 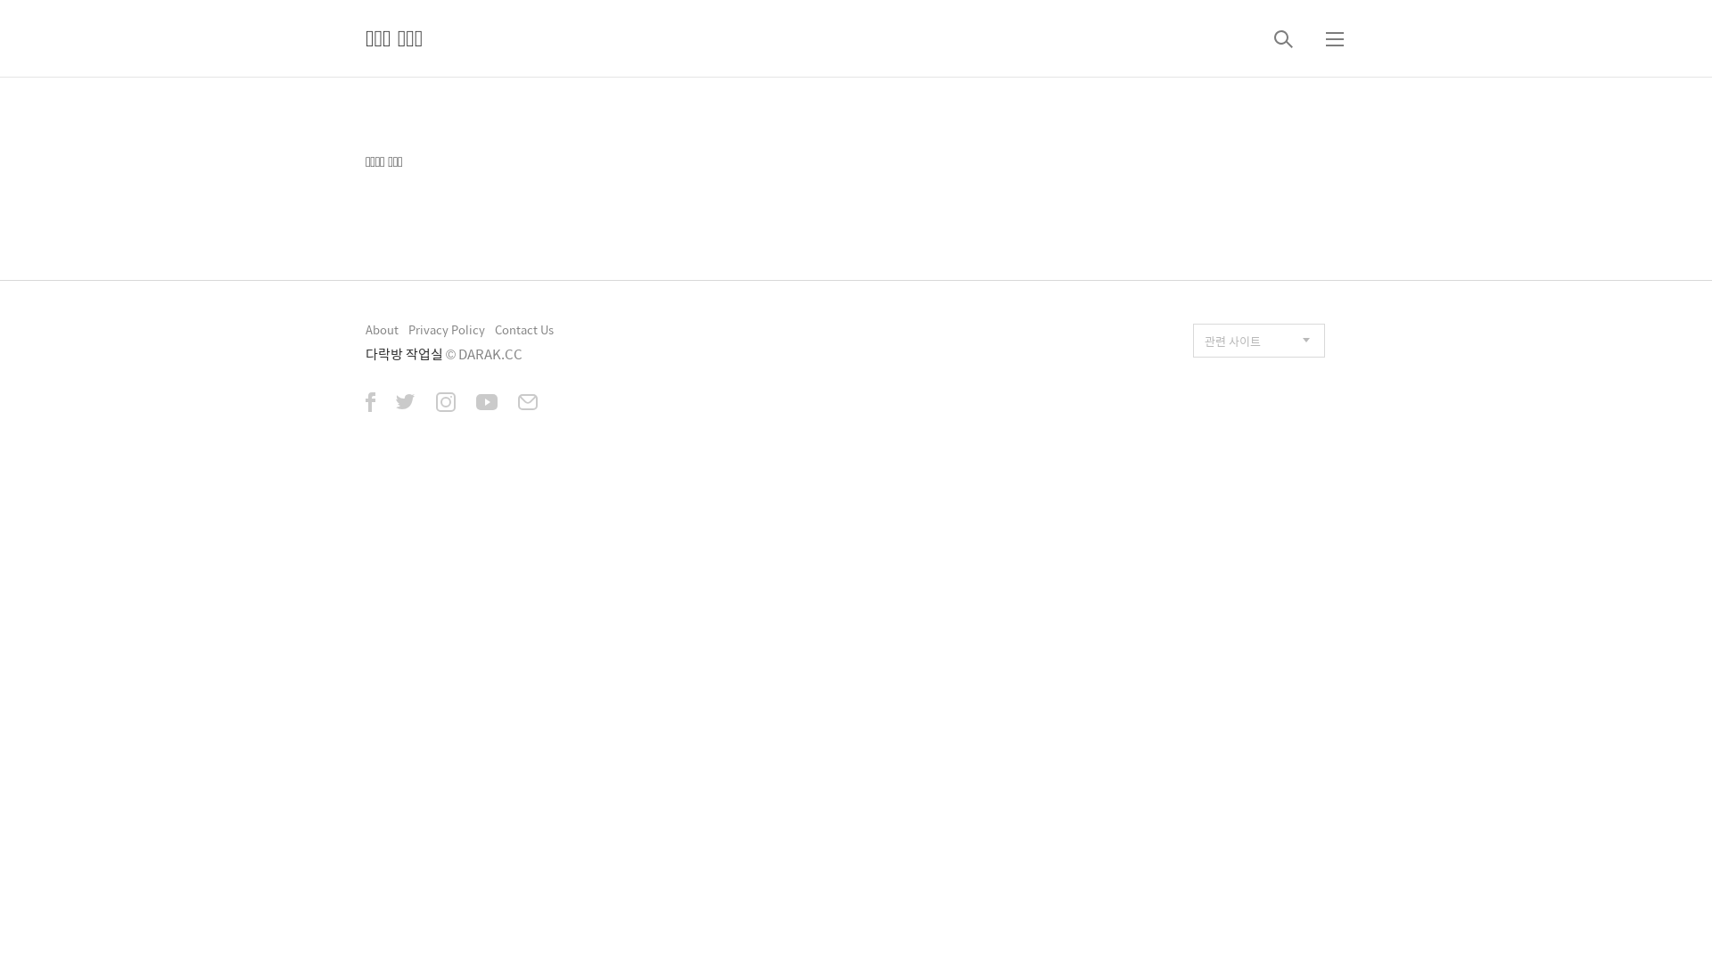 I want to click on Privacy Policy, so click(x=447, y=330).